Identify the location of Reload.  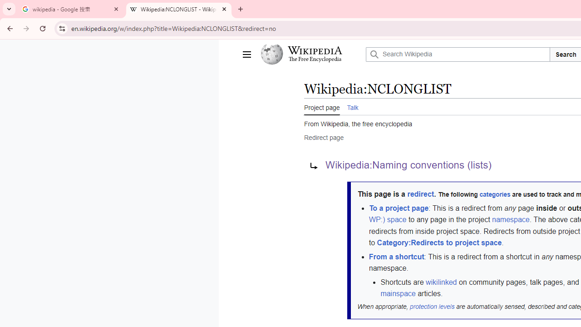
(43, 28).